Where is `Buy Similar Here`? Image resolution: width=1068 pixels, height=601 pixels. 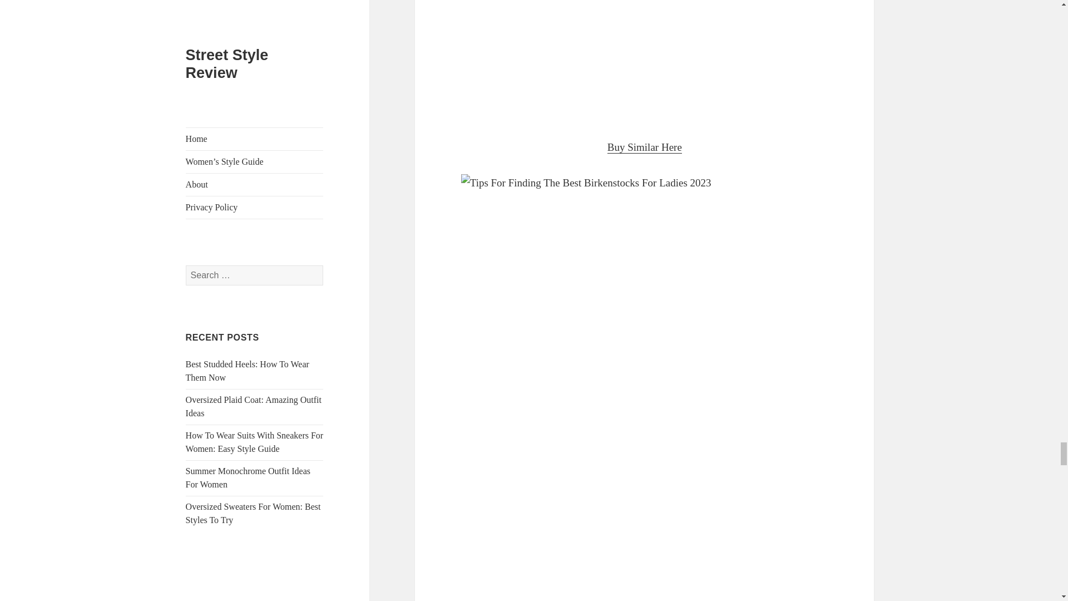
Buy Similar Here is located at coordinates (645, 147).